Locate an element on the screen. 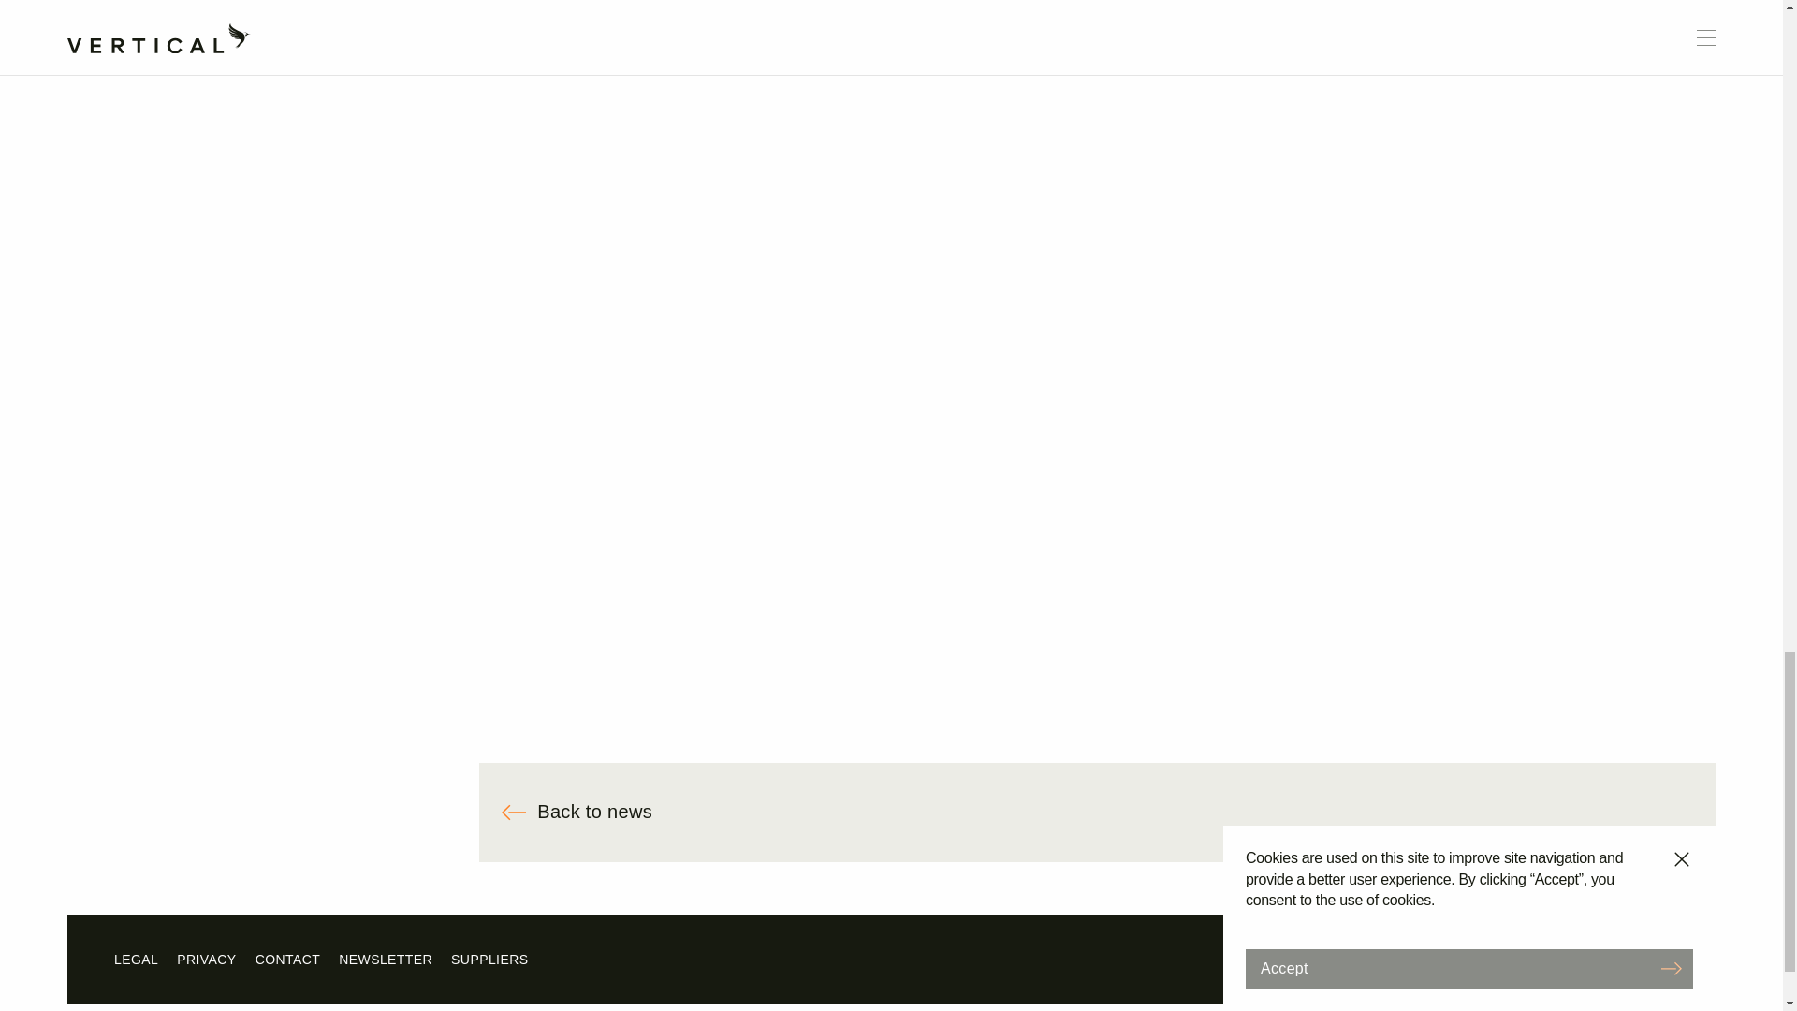  CONTACT is located at coordinates (288, 959).